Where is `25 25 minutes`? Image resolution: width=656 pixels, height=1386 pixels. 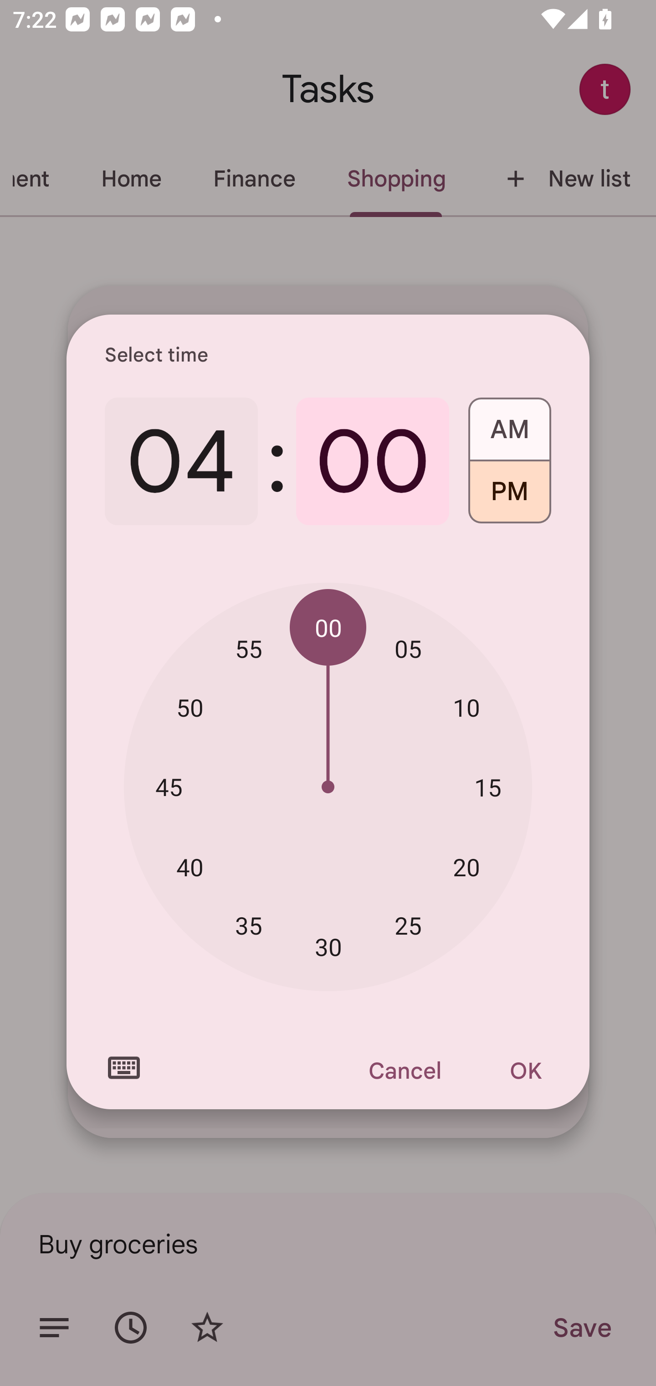
25 25 minutes is located at coordinates (408, 925).